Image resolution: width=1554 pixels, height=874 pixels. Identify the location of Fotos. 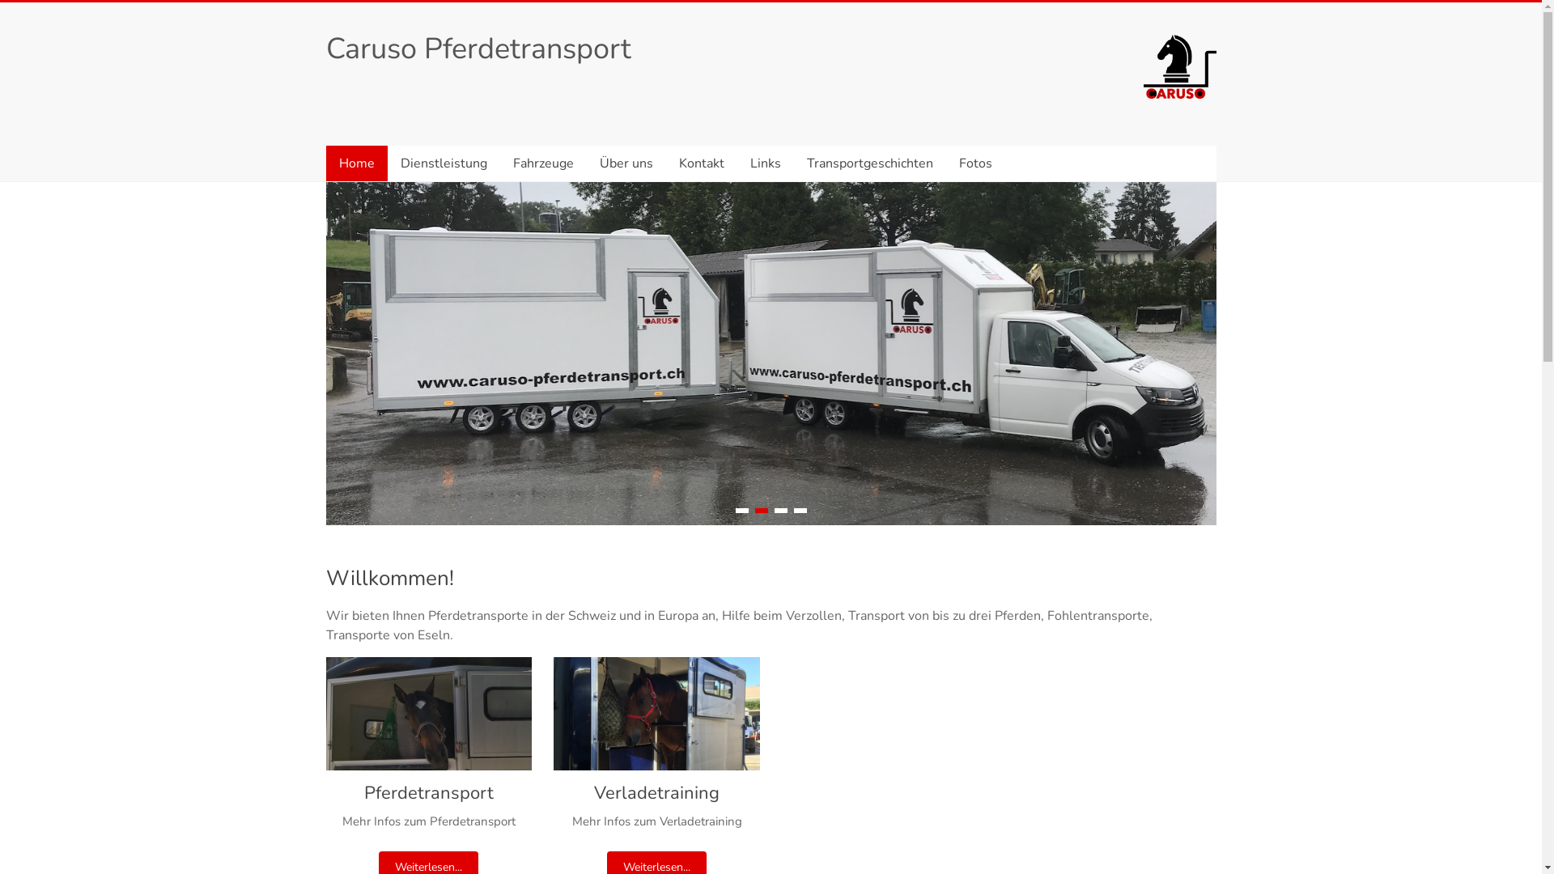
(974, 163).